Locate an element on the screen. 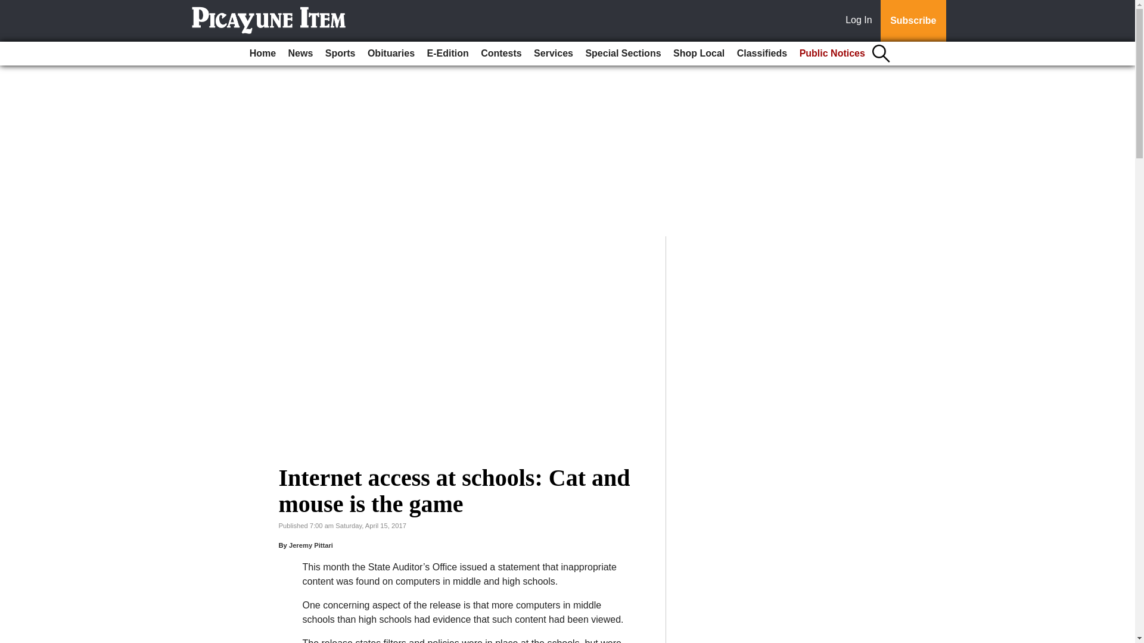  Home is located at coordinates (262, 54).